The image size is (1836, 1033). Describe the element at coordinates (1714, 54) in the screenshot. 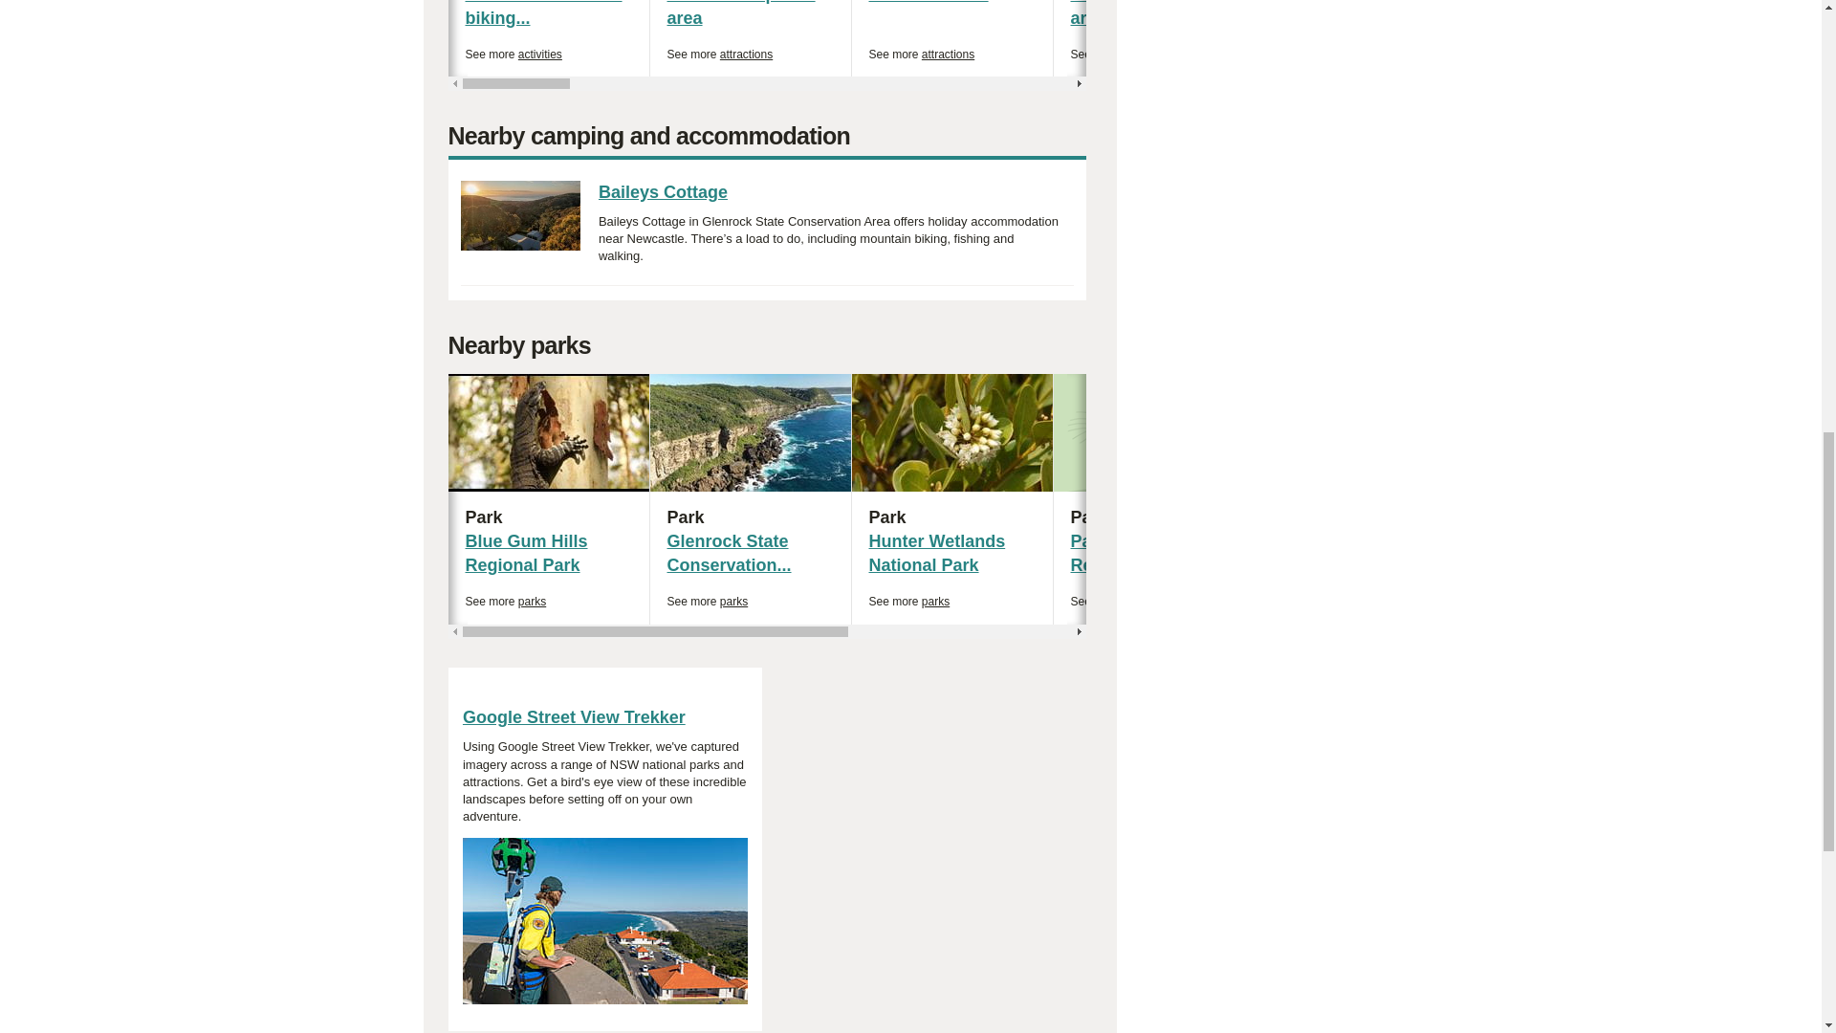

I see `See more parks` at that location.